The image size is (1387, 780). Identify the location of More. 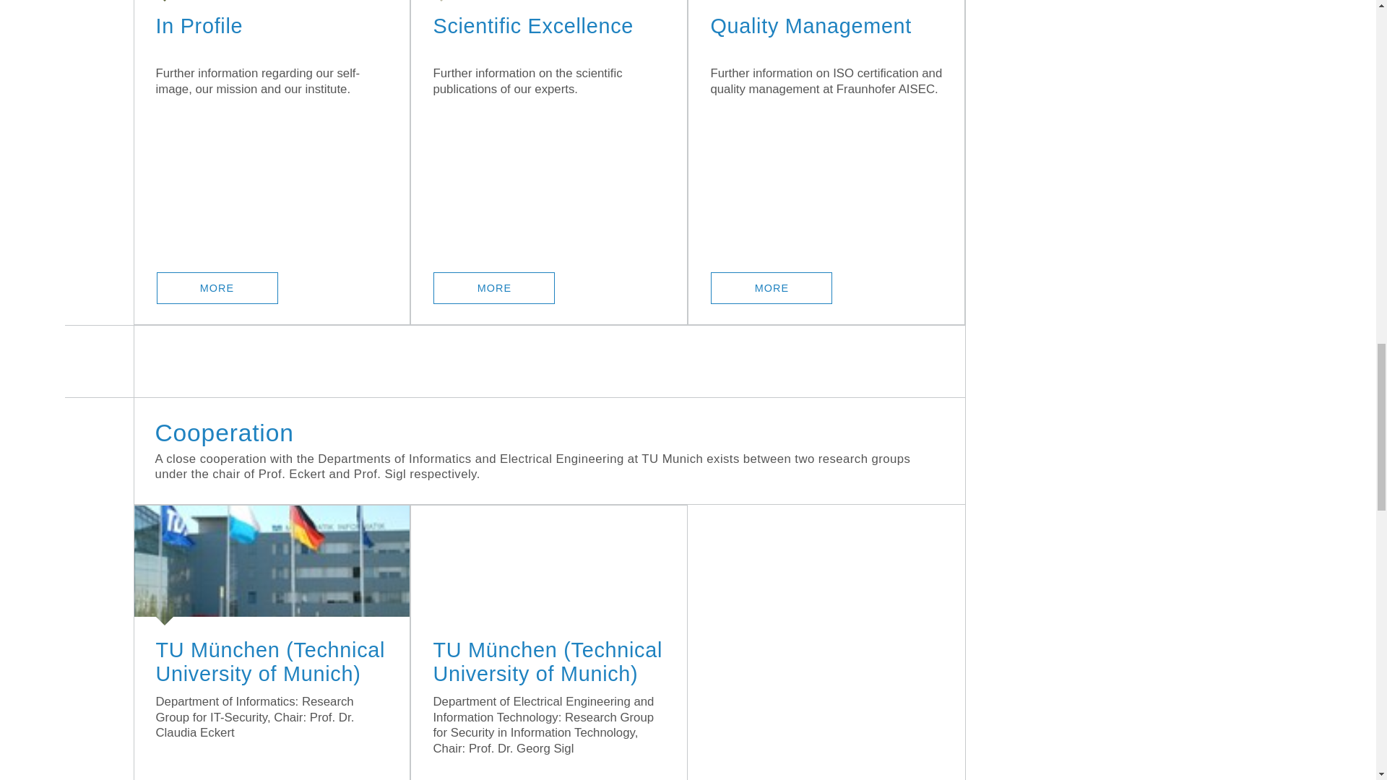
(494, 287).